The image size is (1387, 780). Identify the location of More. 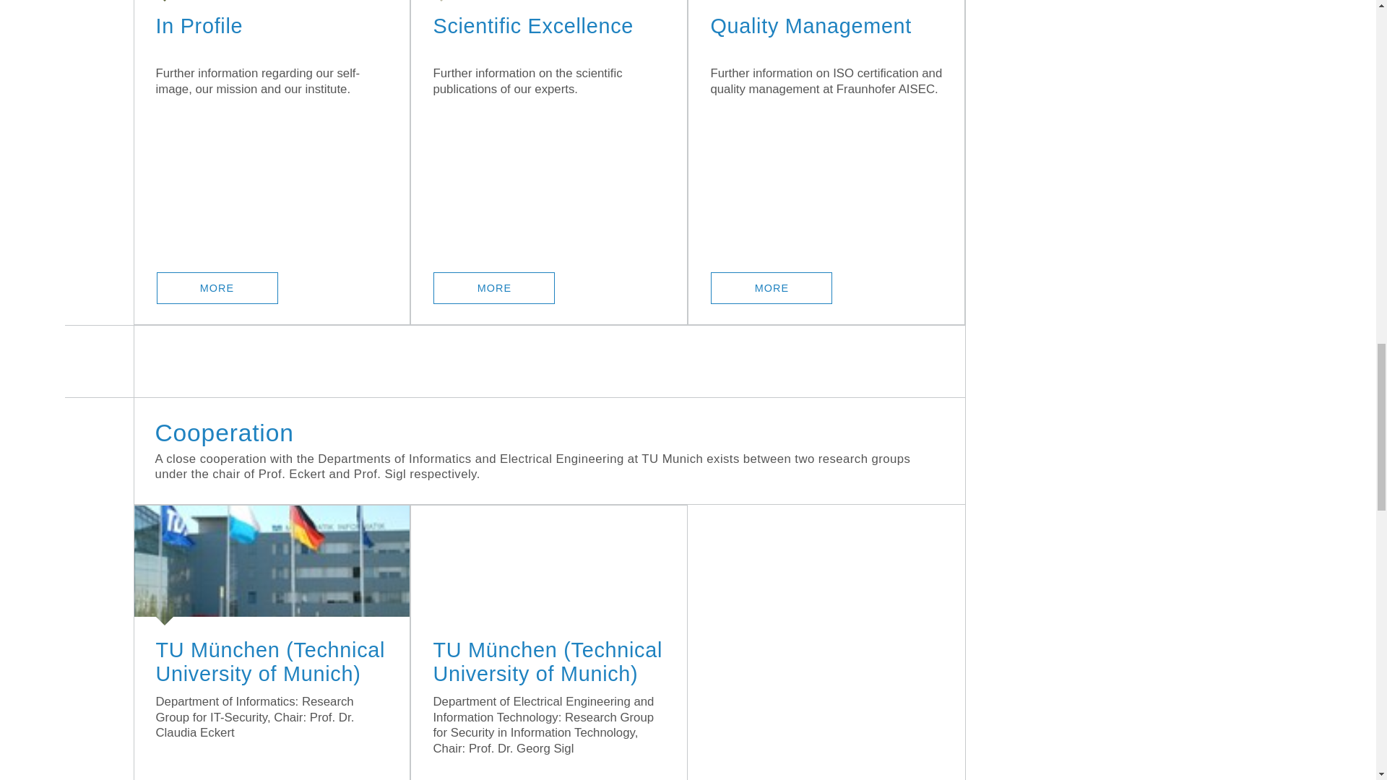
(494, 287).